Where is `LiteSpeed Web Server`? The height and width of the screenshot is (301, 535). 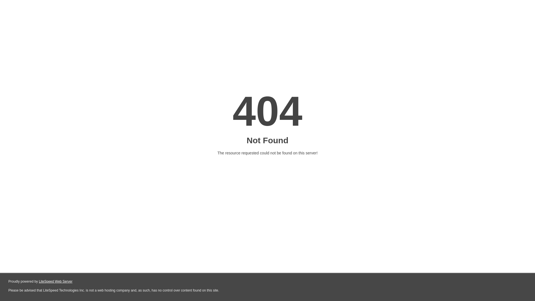 LiteSpeed Web Server is located at coordinates (56, 281).